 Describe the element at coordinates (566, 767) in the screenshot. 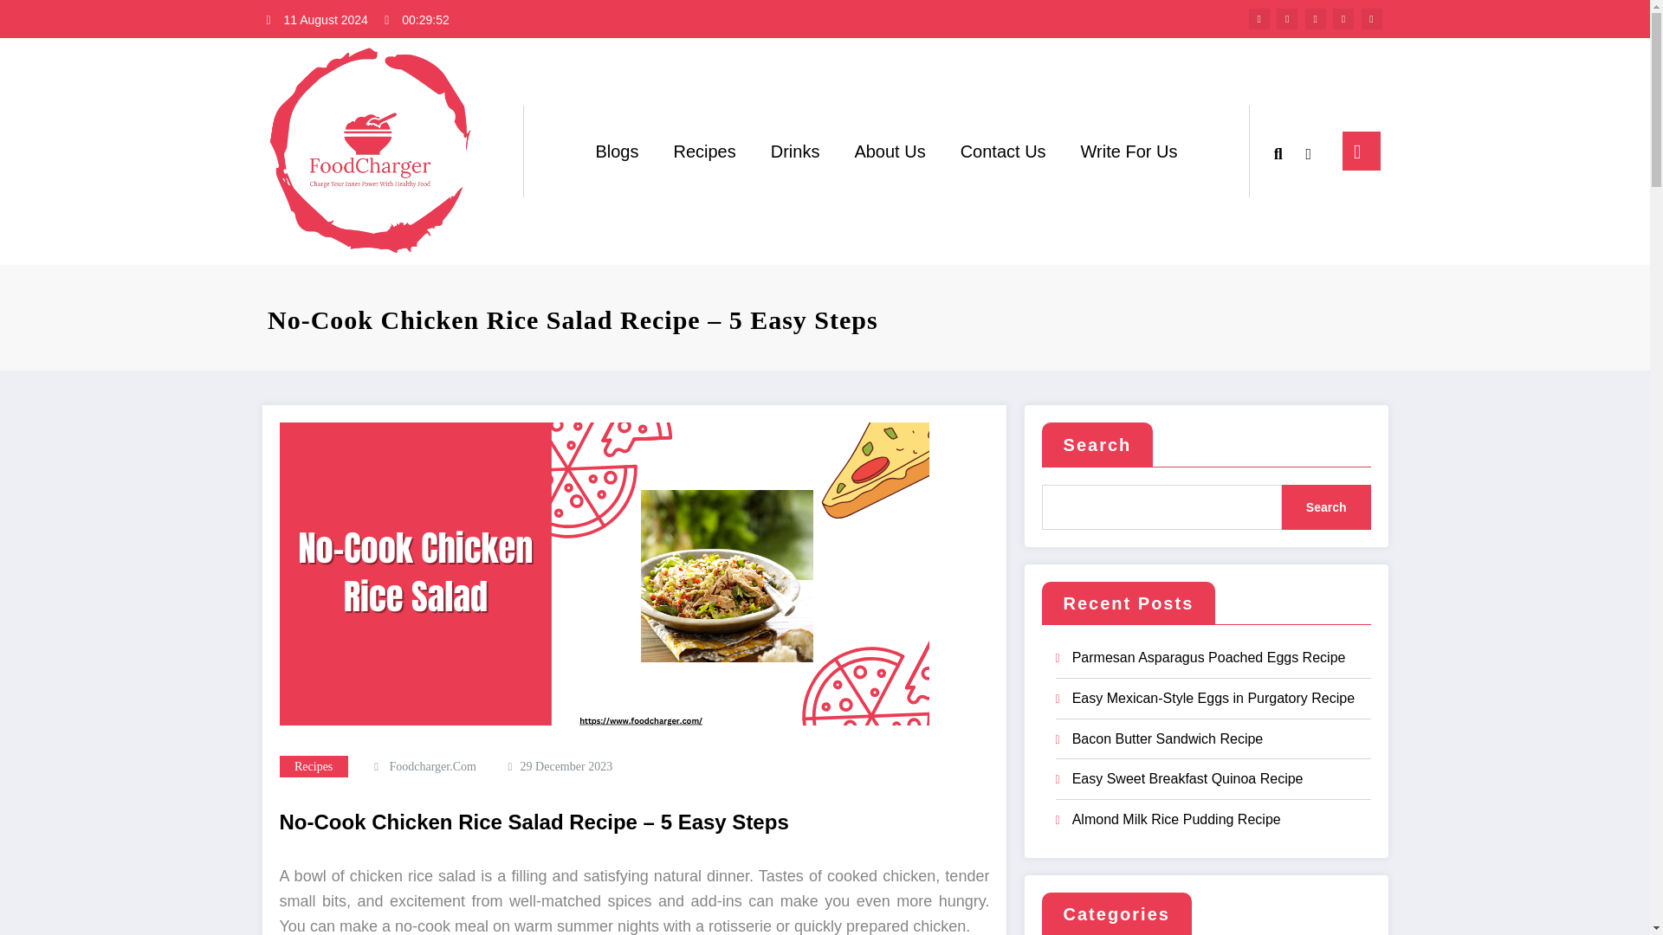

I see `29 December 2023` at that location.